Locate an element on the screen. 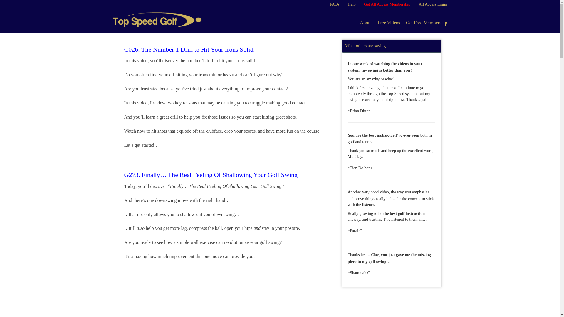  FAQs is located at coordinates (335, 4).